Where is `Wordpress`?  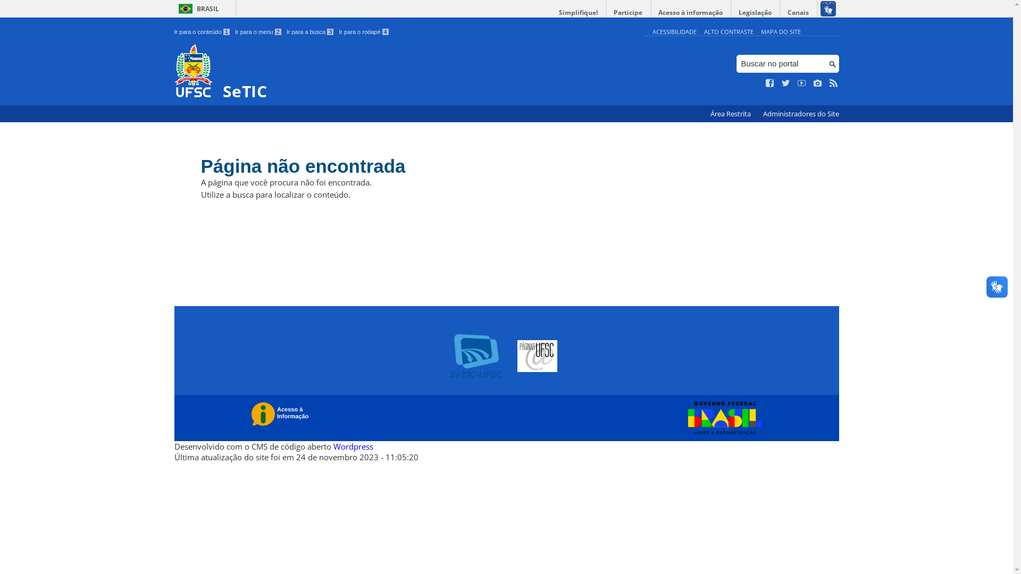
Wordpress is located at coordinates (353, 446).